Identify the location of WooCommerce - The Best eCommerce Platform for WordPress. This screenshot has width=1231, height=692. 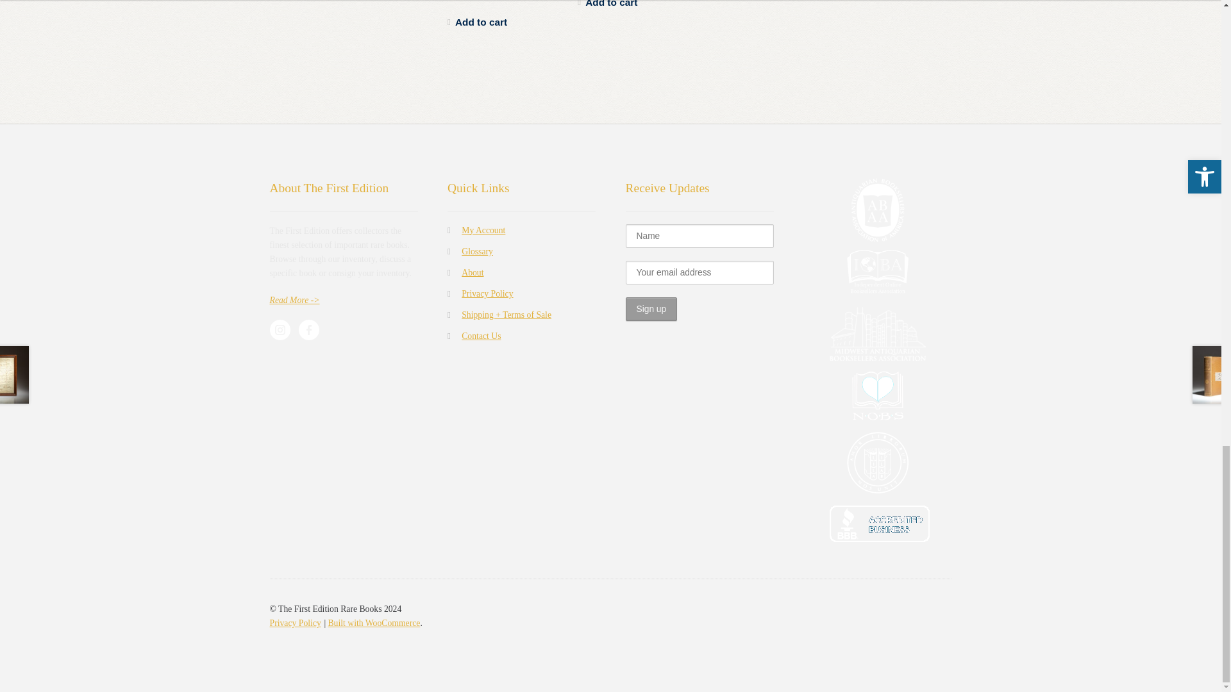
(373, 623).